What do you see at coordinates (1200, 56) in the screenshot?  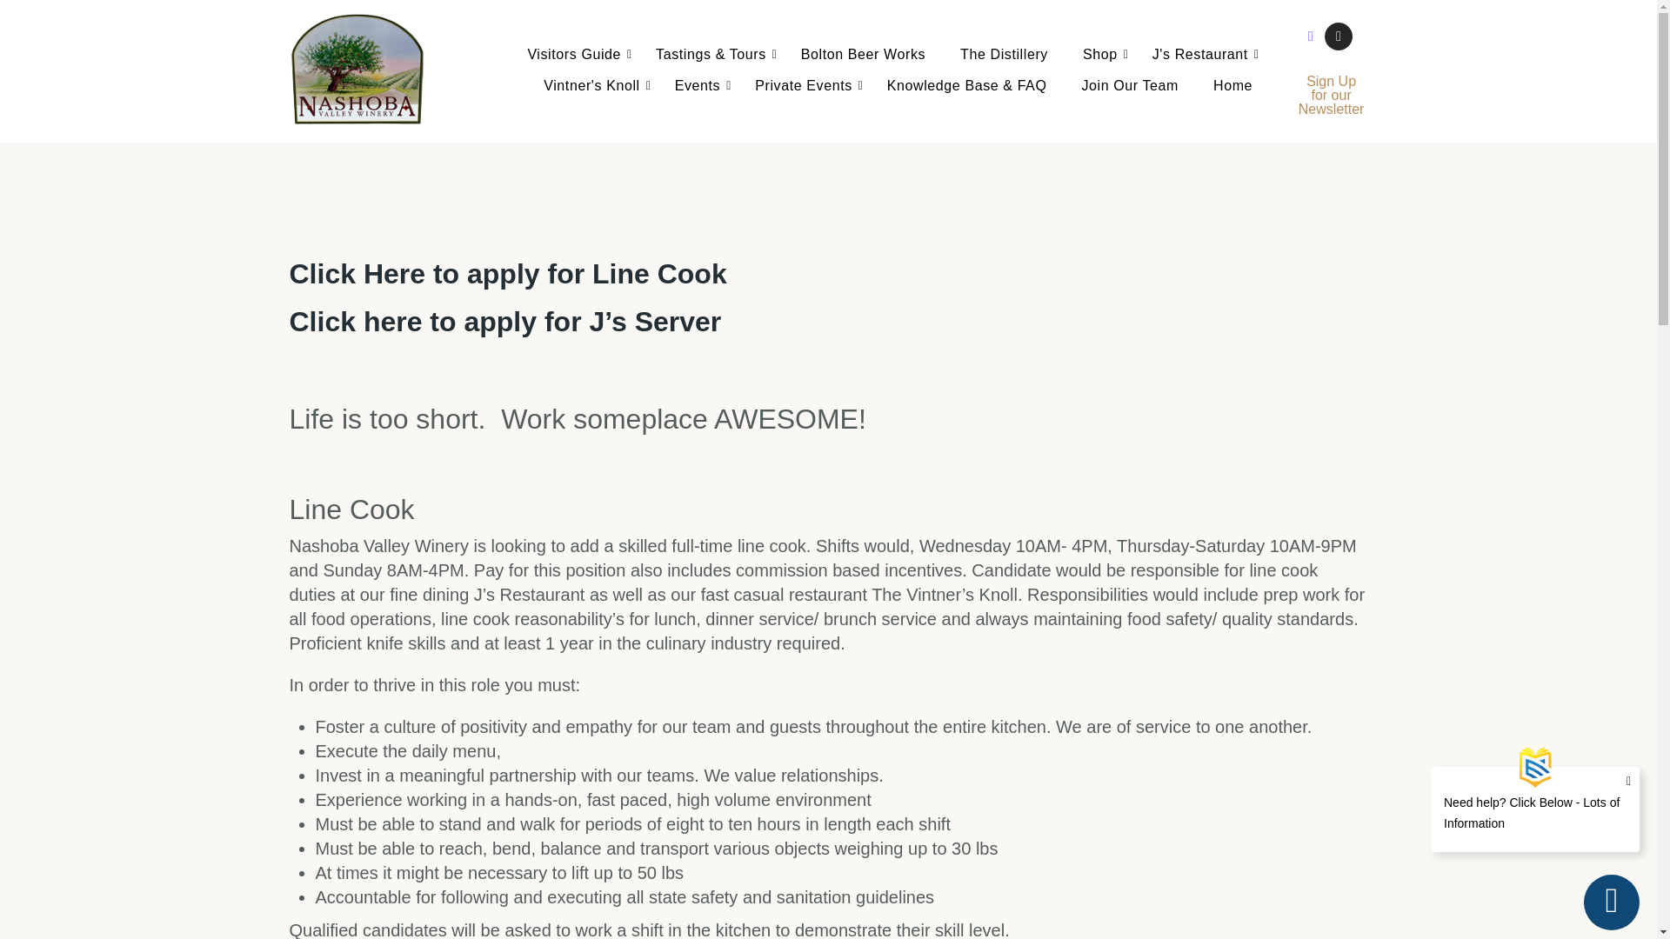 I see `J's Restaurant` at bounding box center [1200, 56].